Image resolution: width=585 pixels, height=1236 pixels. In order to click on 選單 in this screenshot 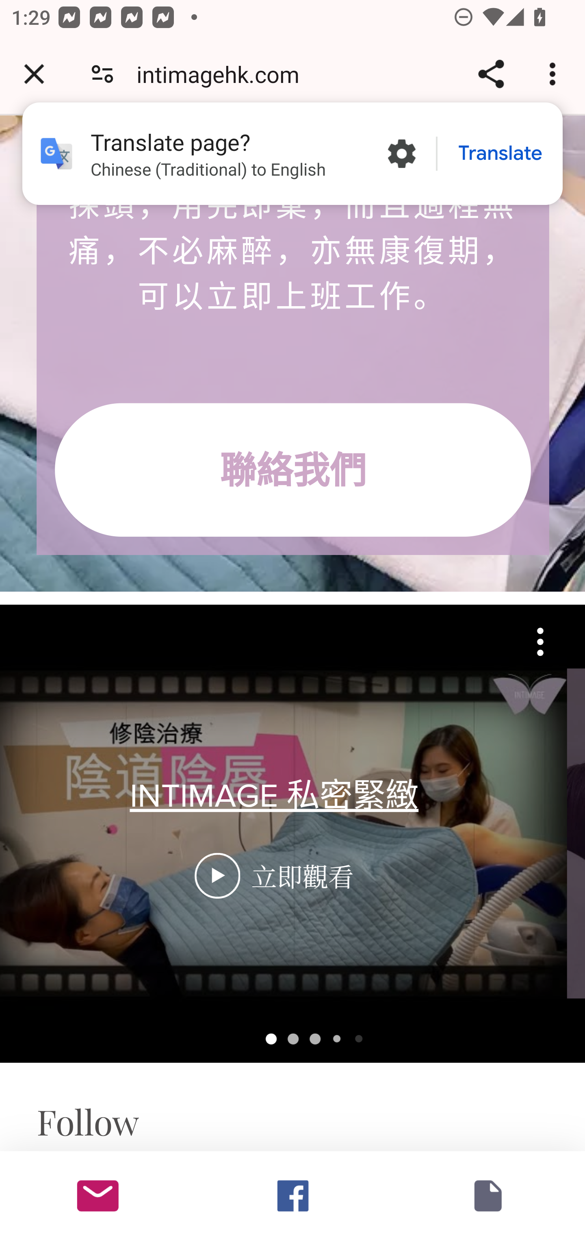, I will do `click(547, 642)`.